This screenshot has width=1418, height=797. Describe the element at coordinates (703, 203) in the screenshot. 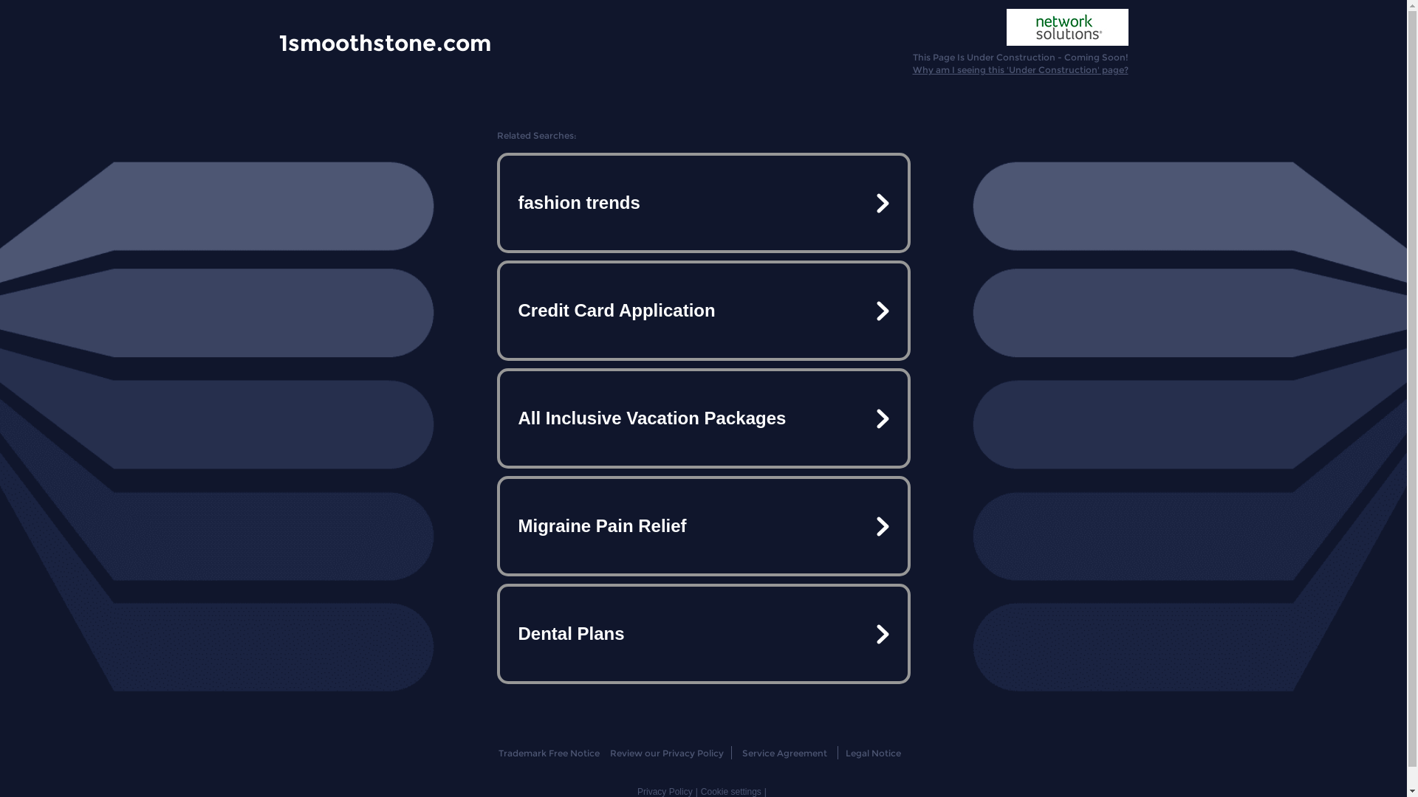

I see `fashion trends` at that location.